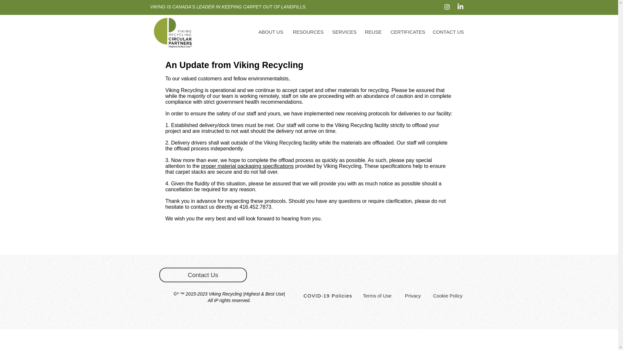 This screenshot has width=623, height=350. What do you see at coordinates (406, 32) in the screenshot?
I see `CERTIFICATES` at bounding box center [406, 32].